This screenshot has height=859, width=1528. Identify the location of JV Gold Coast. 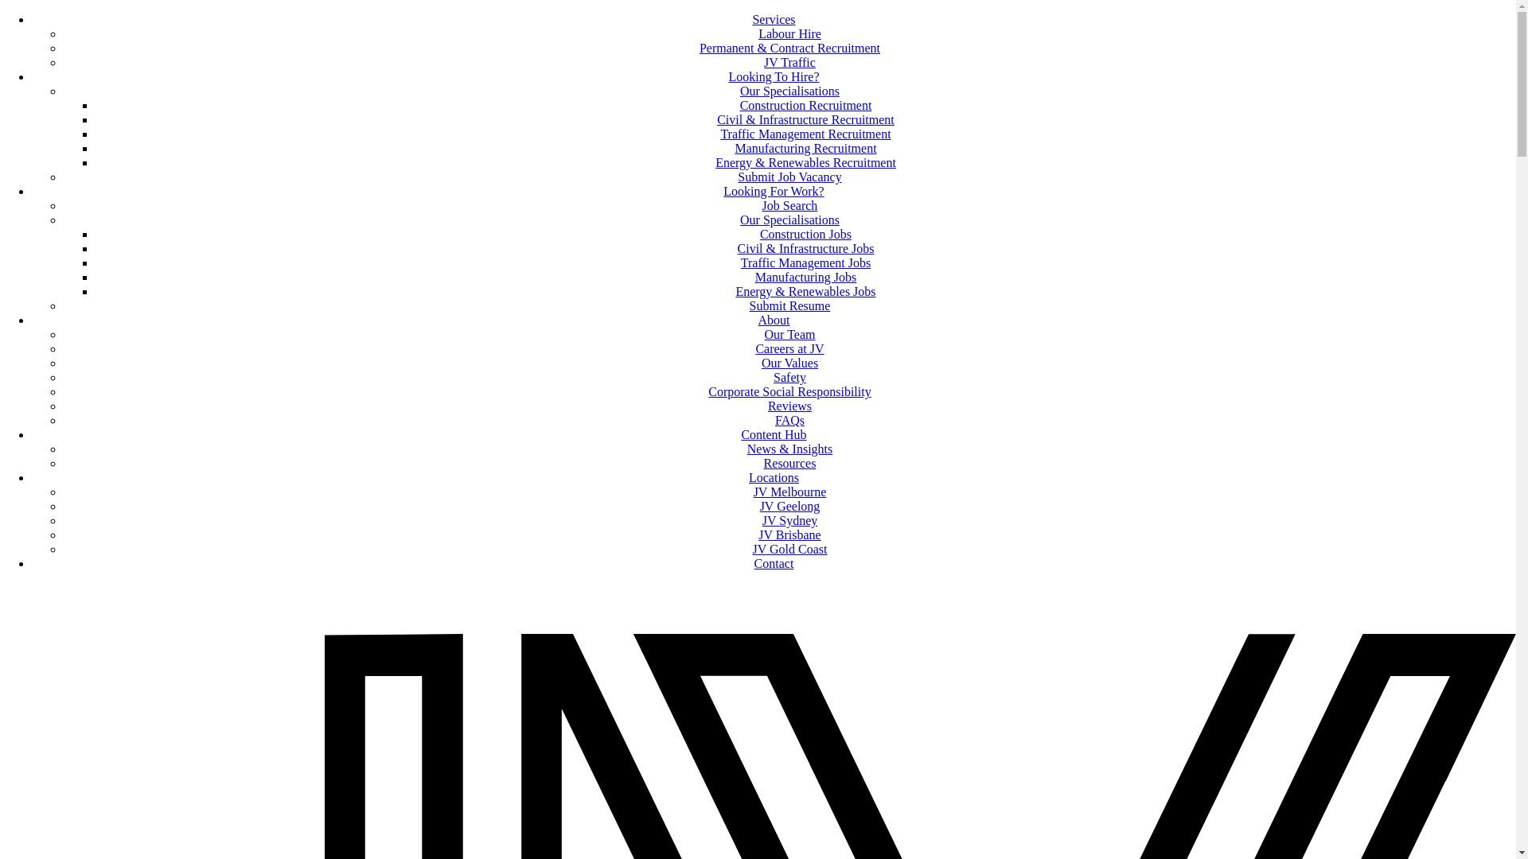
(790, 549).